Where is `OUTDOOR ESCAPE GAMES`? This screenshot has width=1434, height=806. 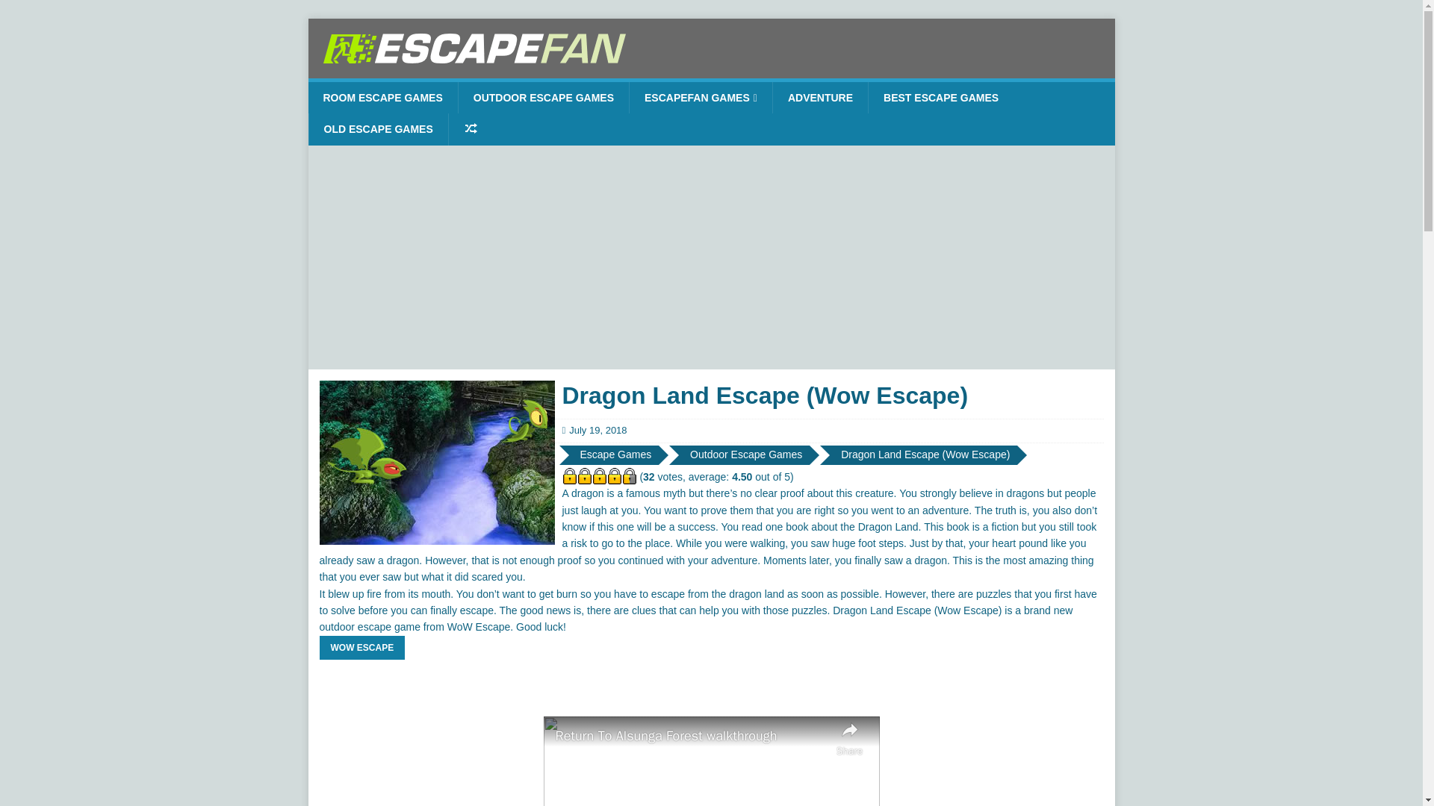 OUTDOOR ESCAPE GAMES is located at coordinates (543, 98).